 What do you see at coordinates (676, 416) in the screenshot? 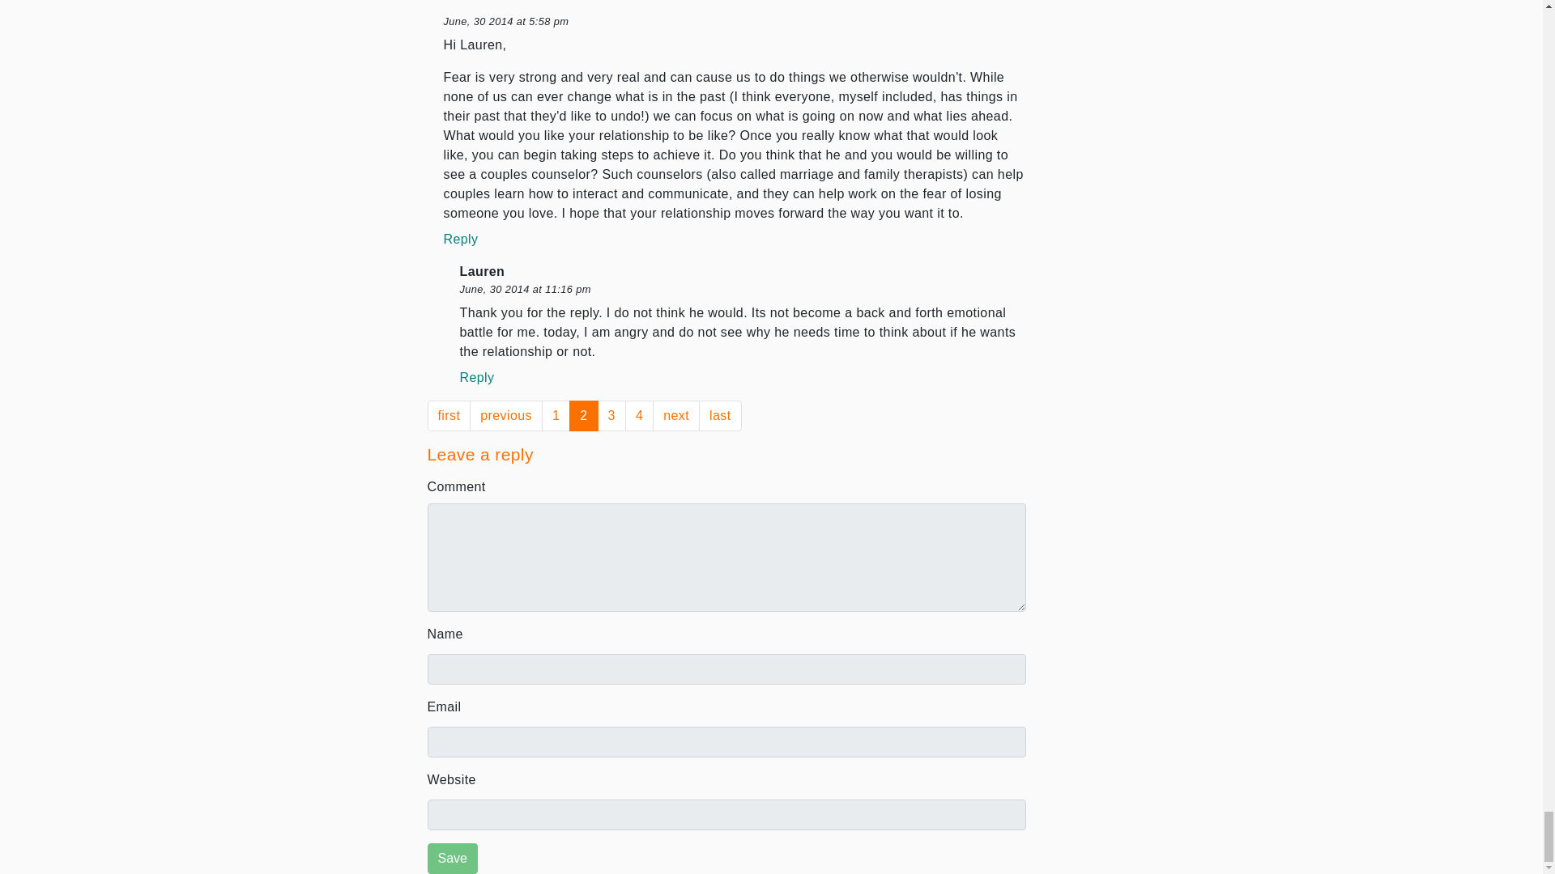
I see `Go to next page` at bounding box center [676, 416].